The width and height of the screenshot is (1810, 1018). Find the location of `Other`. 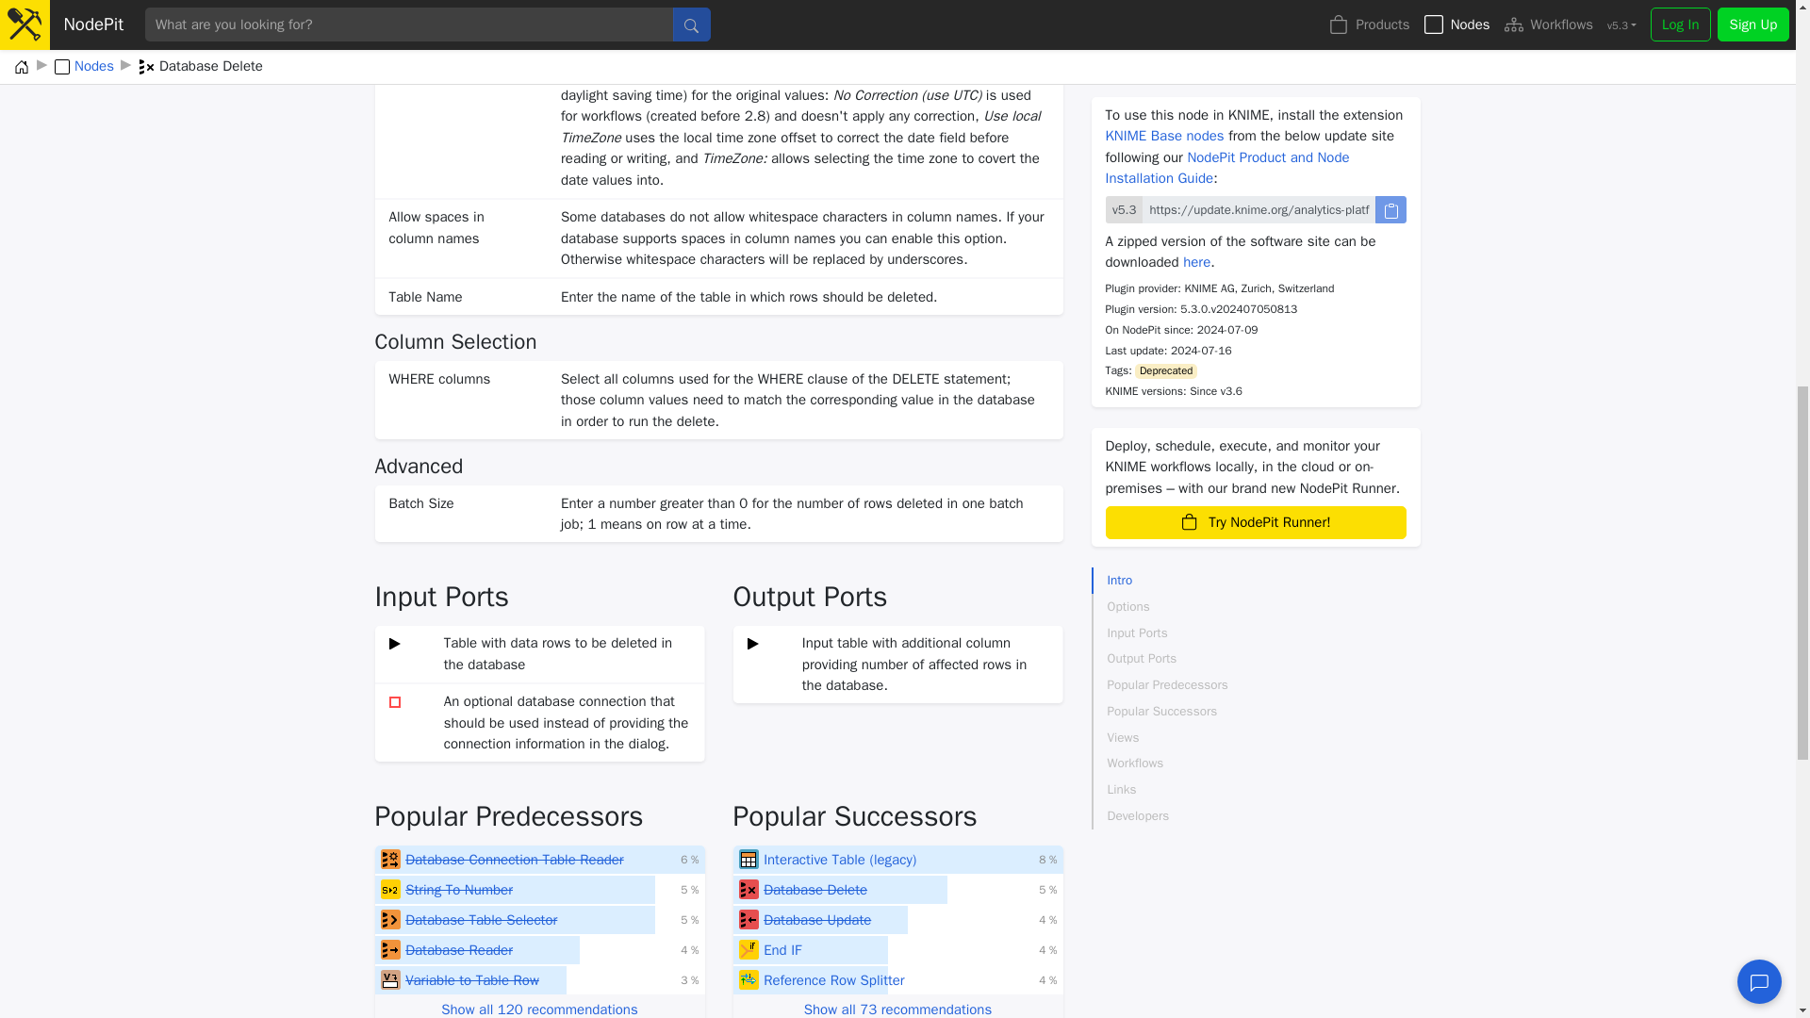

Other is located at coordinates (390, 980).